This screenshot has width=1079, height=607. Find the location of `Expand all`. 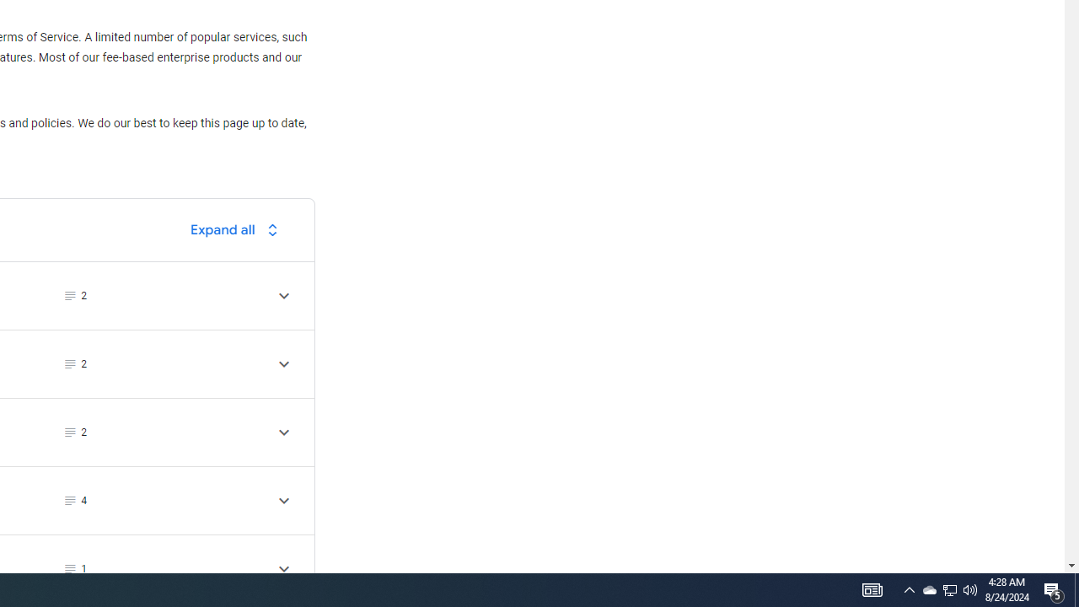

Expand all is located at coordinates (239, 229).